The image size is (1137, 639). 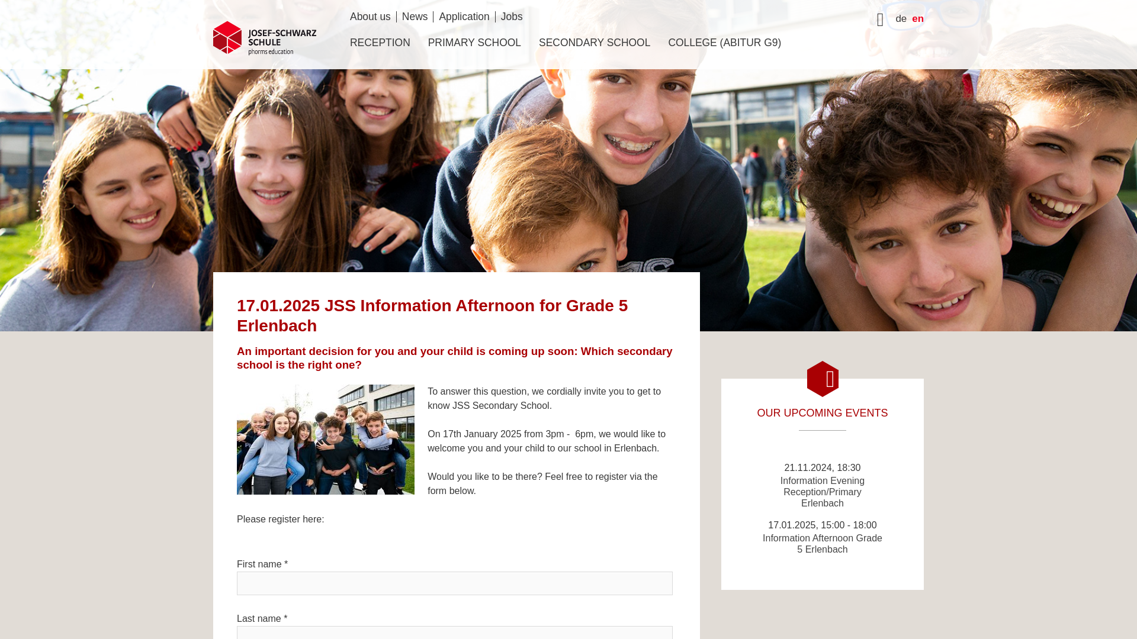 What do you see at coordinates (415, 17) in the screenshot?
I see `News` at bounding box center [415, 17].